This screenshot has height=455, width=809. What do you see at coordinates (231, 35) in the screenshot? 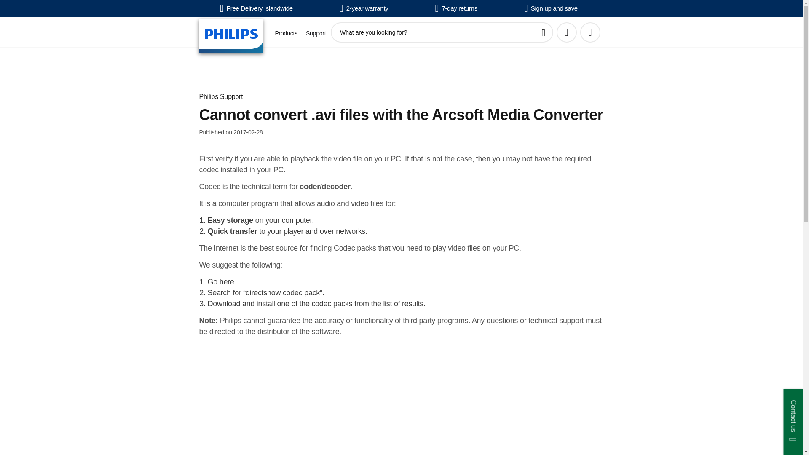
I see `Home` at bounding box center [231, 35].